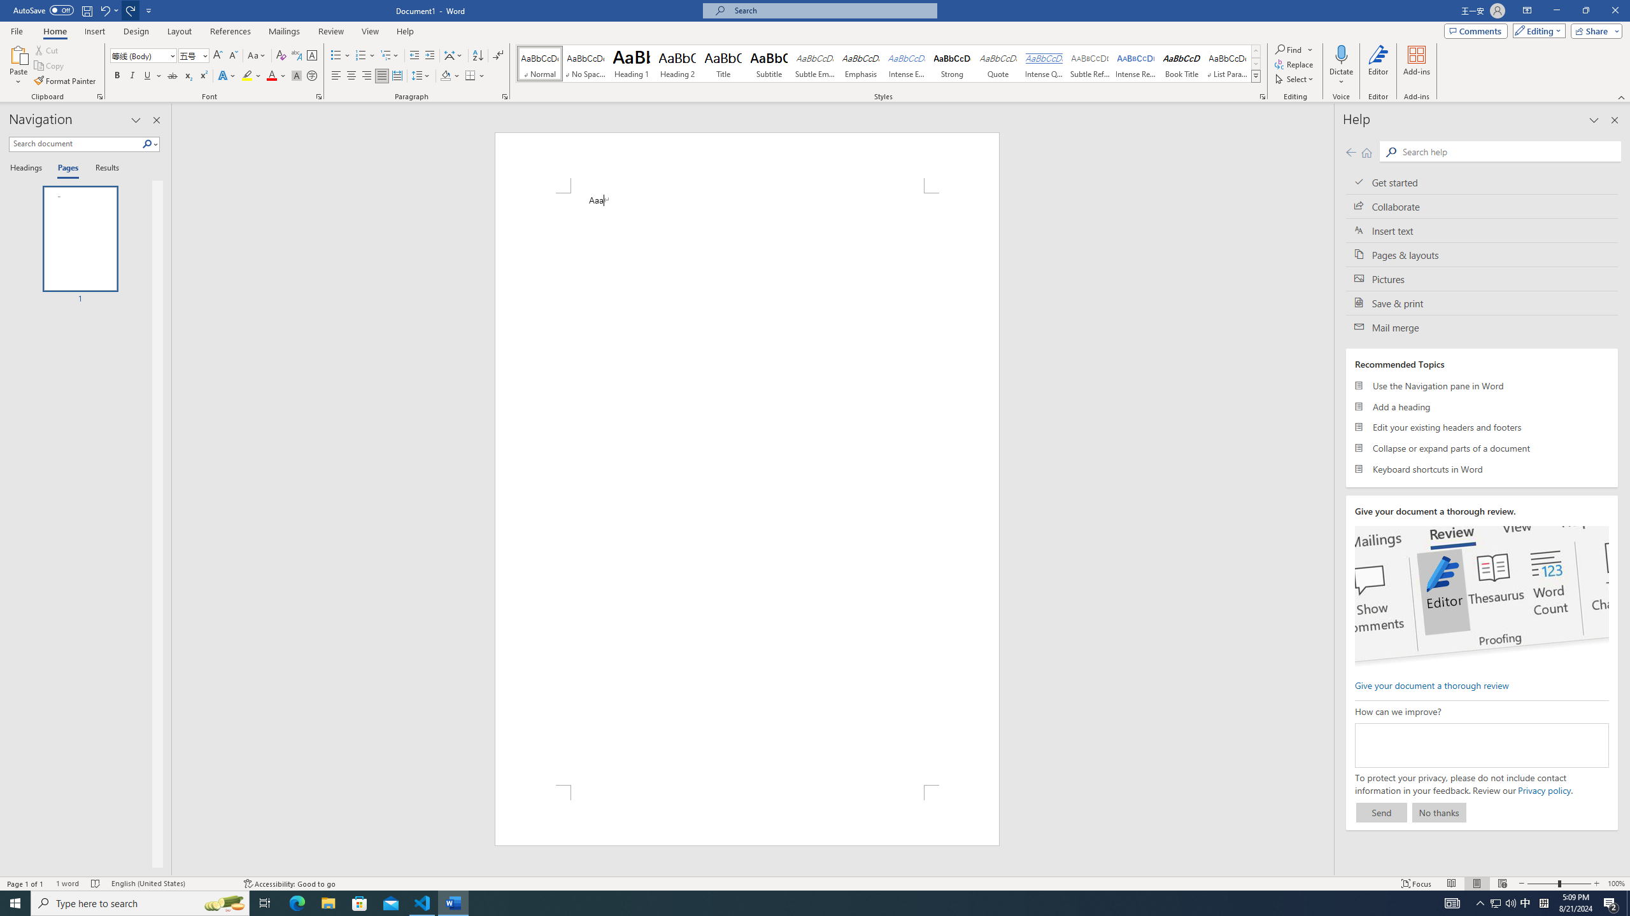  I want to click on Subtle Emphasis, so click(815, 64).